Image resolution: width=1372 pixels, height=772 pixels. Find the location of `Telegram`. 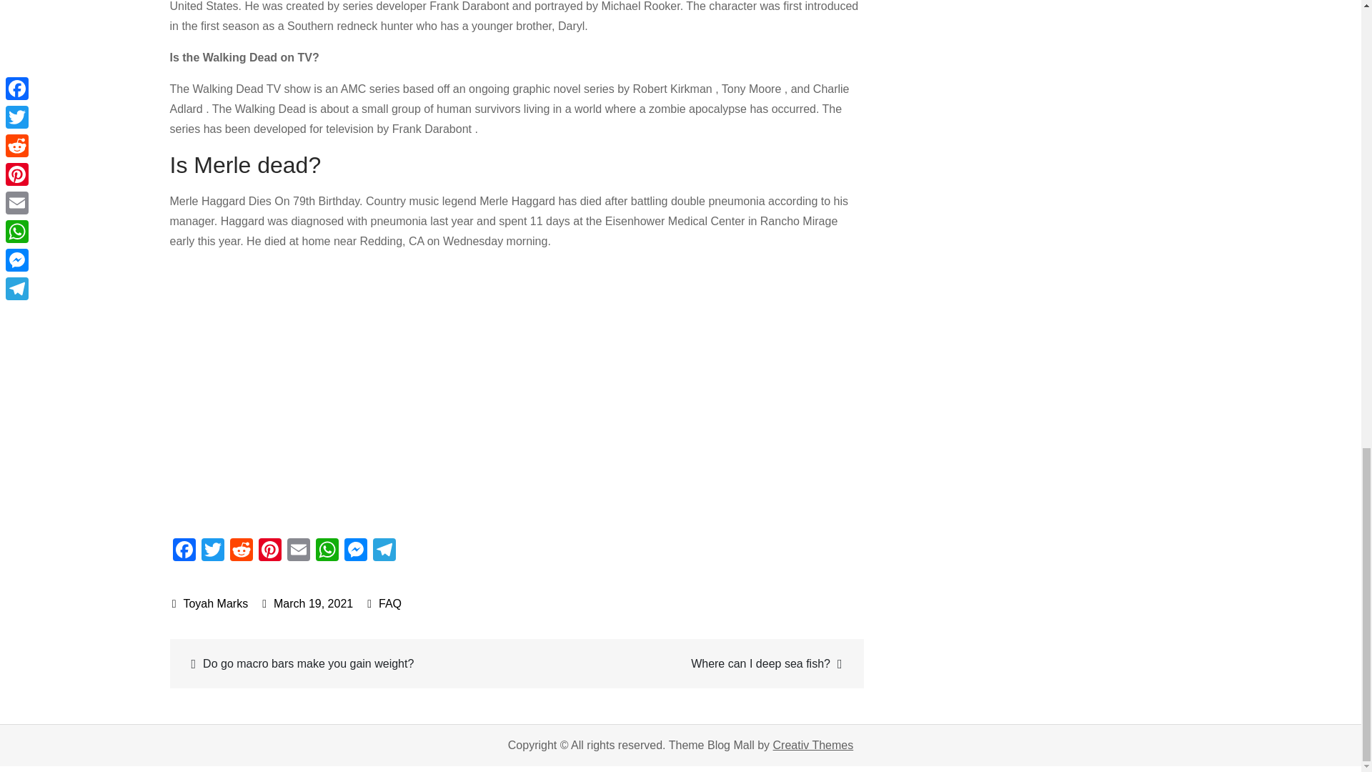

Telegram is located at coordinates (384, 550).